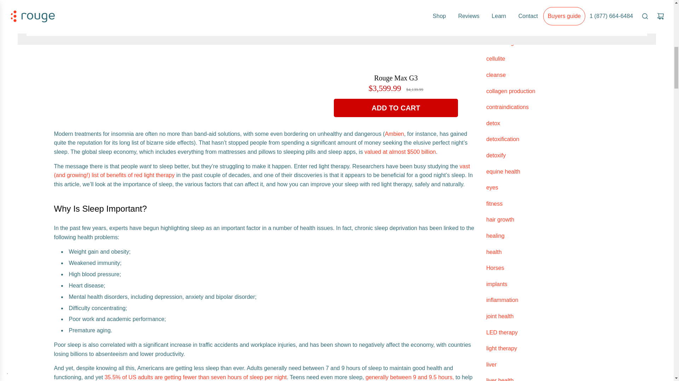 The width and height of the screenshot is (679, 381). Describe the element at coordinates (495, 59) in the screenshot. I see `Show articles tagged cellulite` at that location.